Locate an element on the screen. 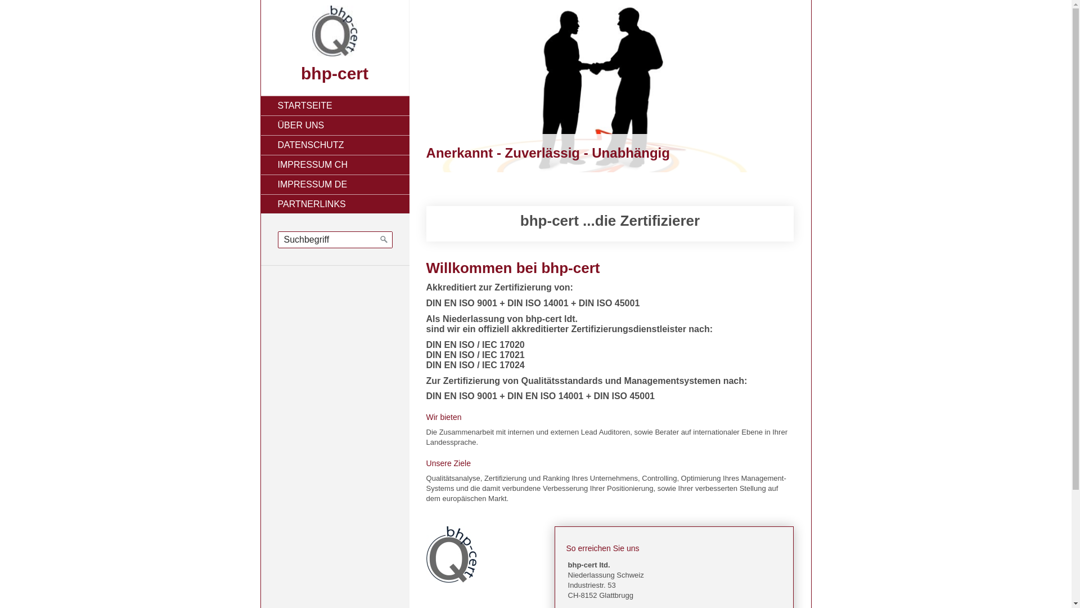 Image resolution: width=1080 pixels, height=608 pixels. STARTSEITE is located at coordinates (335, 106).